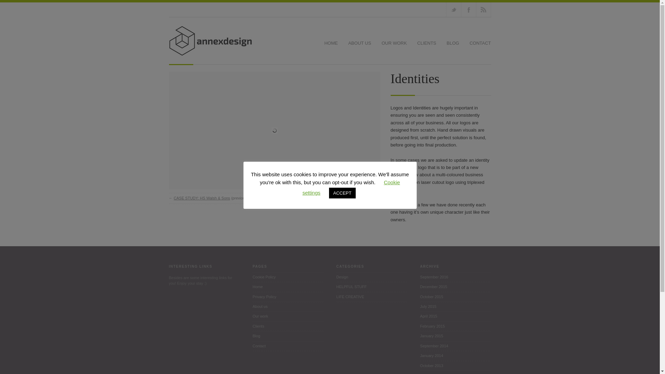 This screenshot has height=374, width=665. What do you see at coordinates (456, 287) in the screenshot?
I see `December 2015` at bounding box center [456, 287].